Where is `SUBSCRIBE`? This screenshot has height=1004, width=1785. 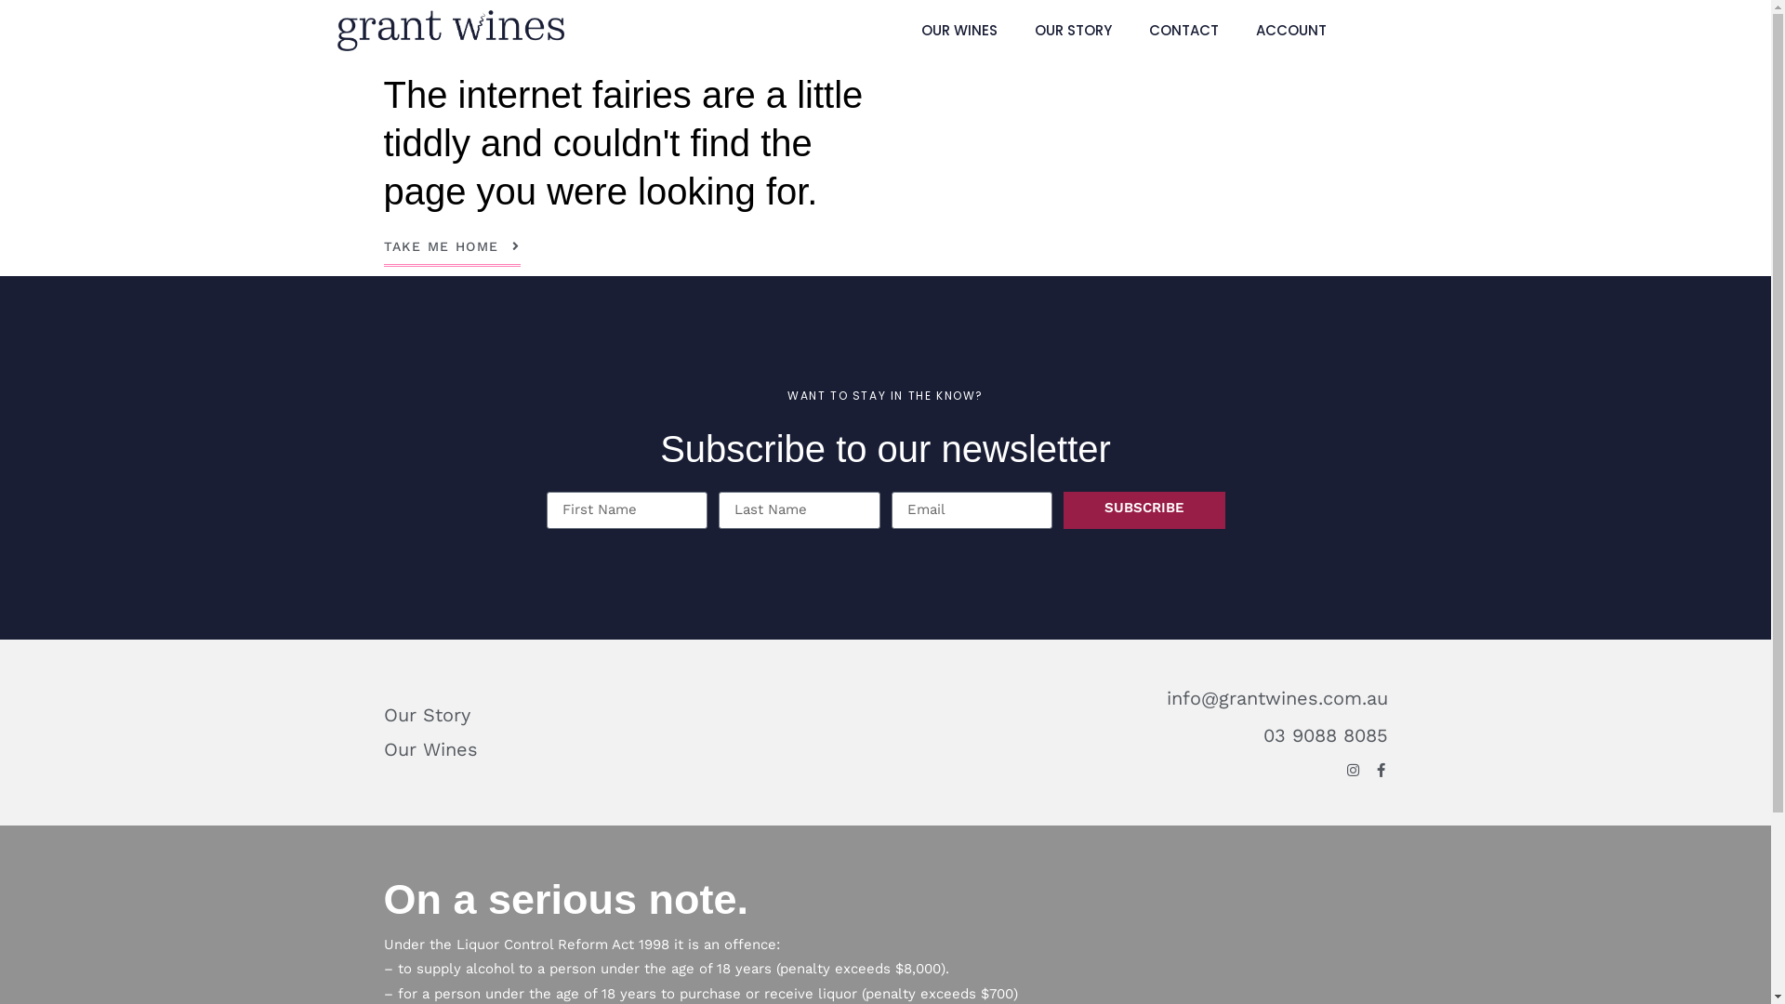 SUBSCRIBE is located at coordinates (1144, 510).